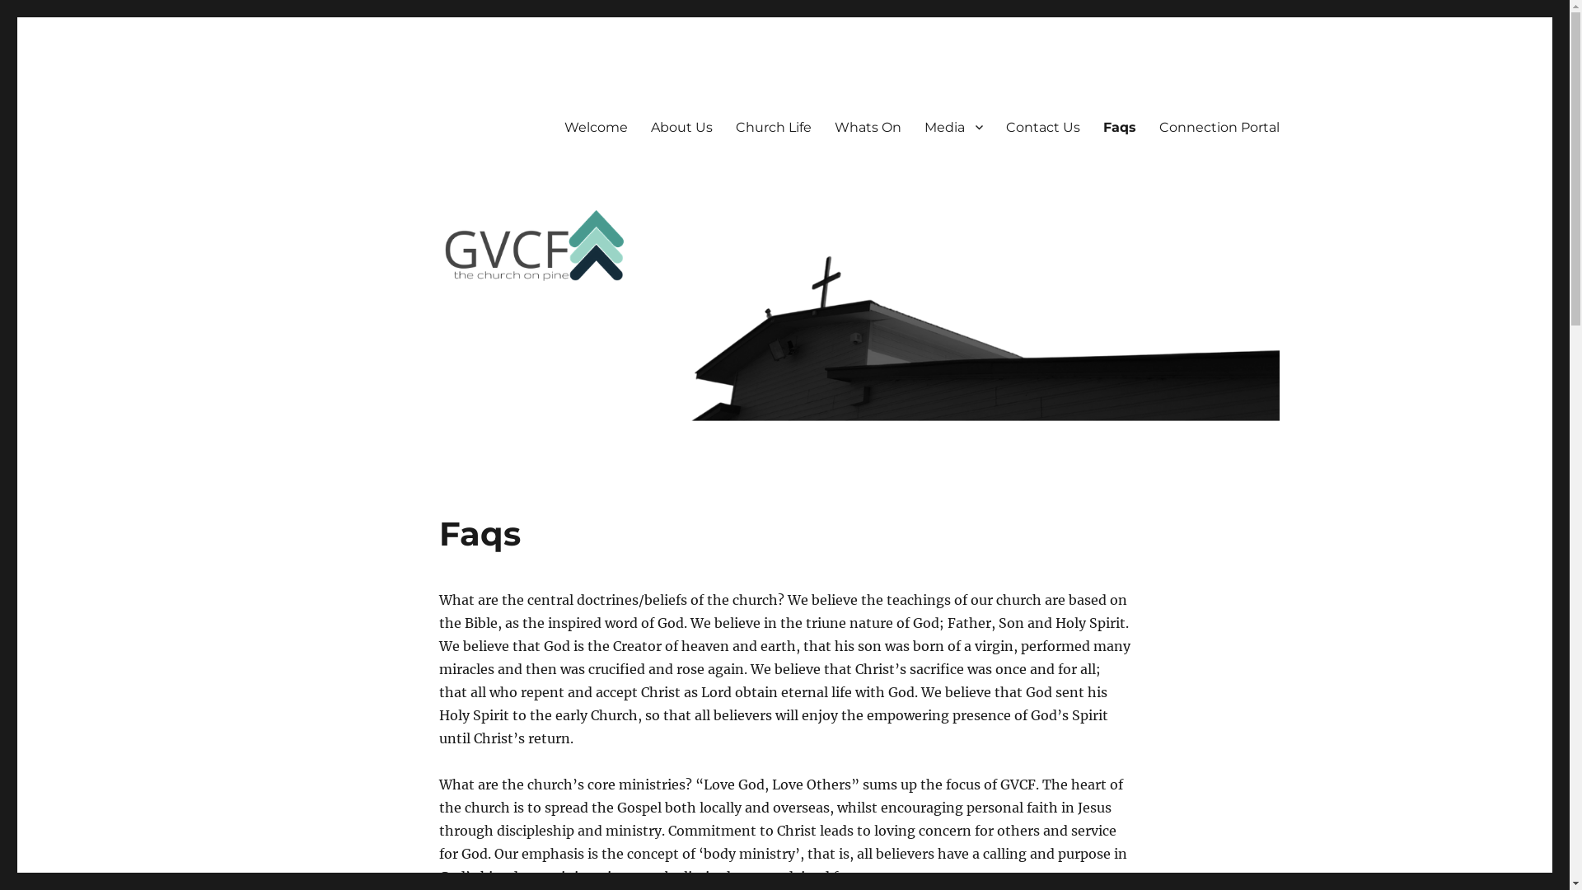 The height and width of the screenshot is (890, 1582). I want to click on Contact Us, so click(1042, 127).